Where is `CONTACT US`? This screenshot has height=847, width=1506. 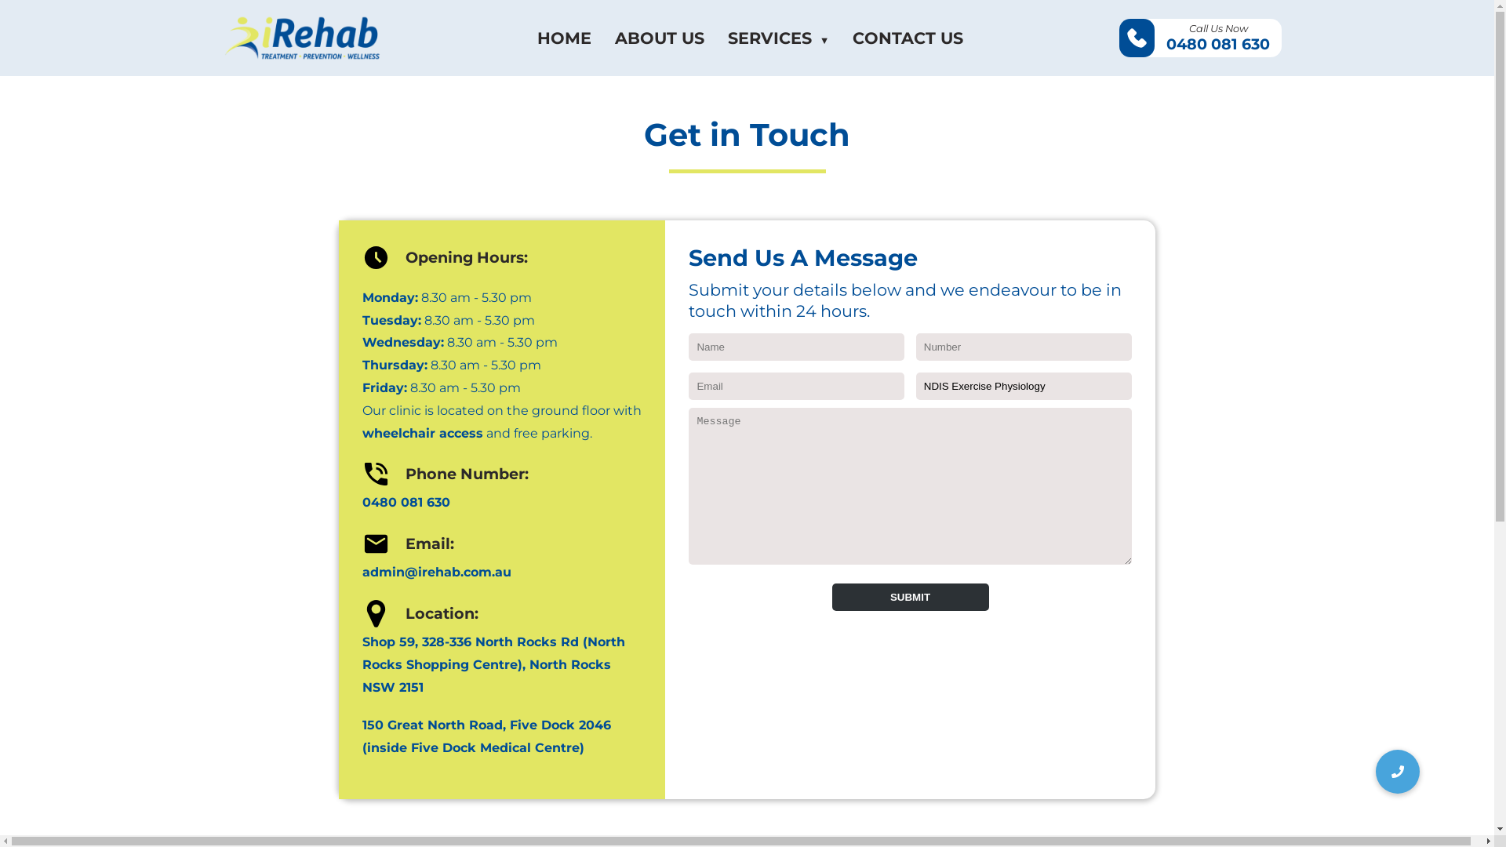
CONTACT US is located at coordinates (908, 38).